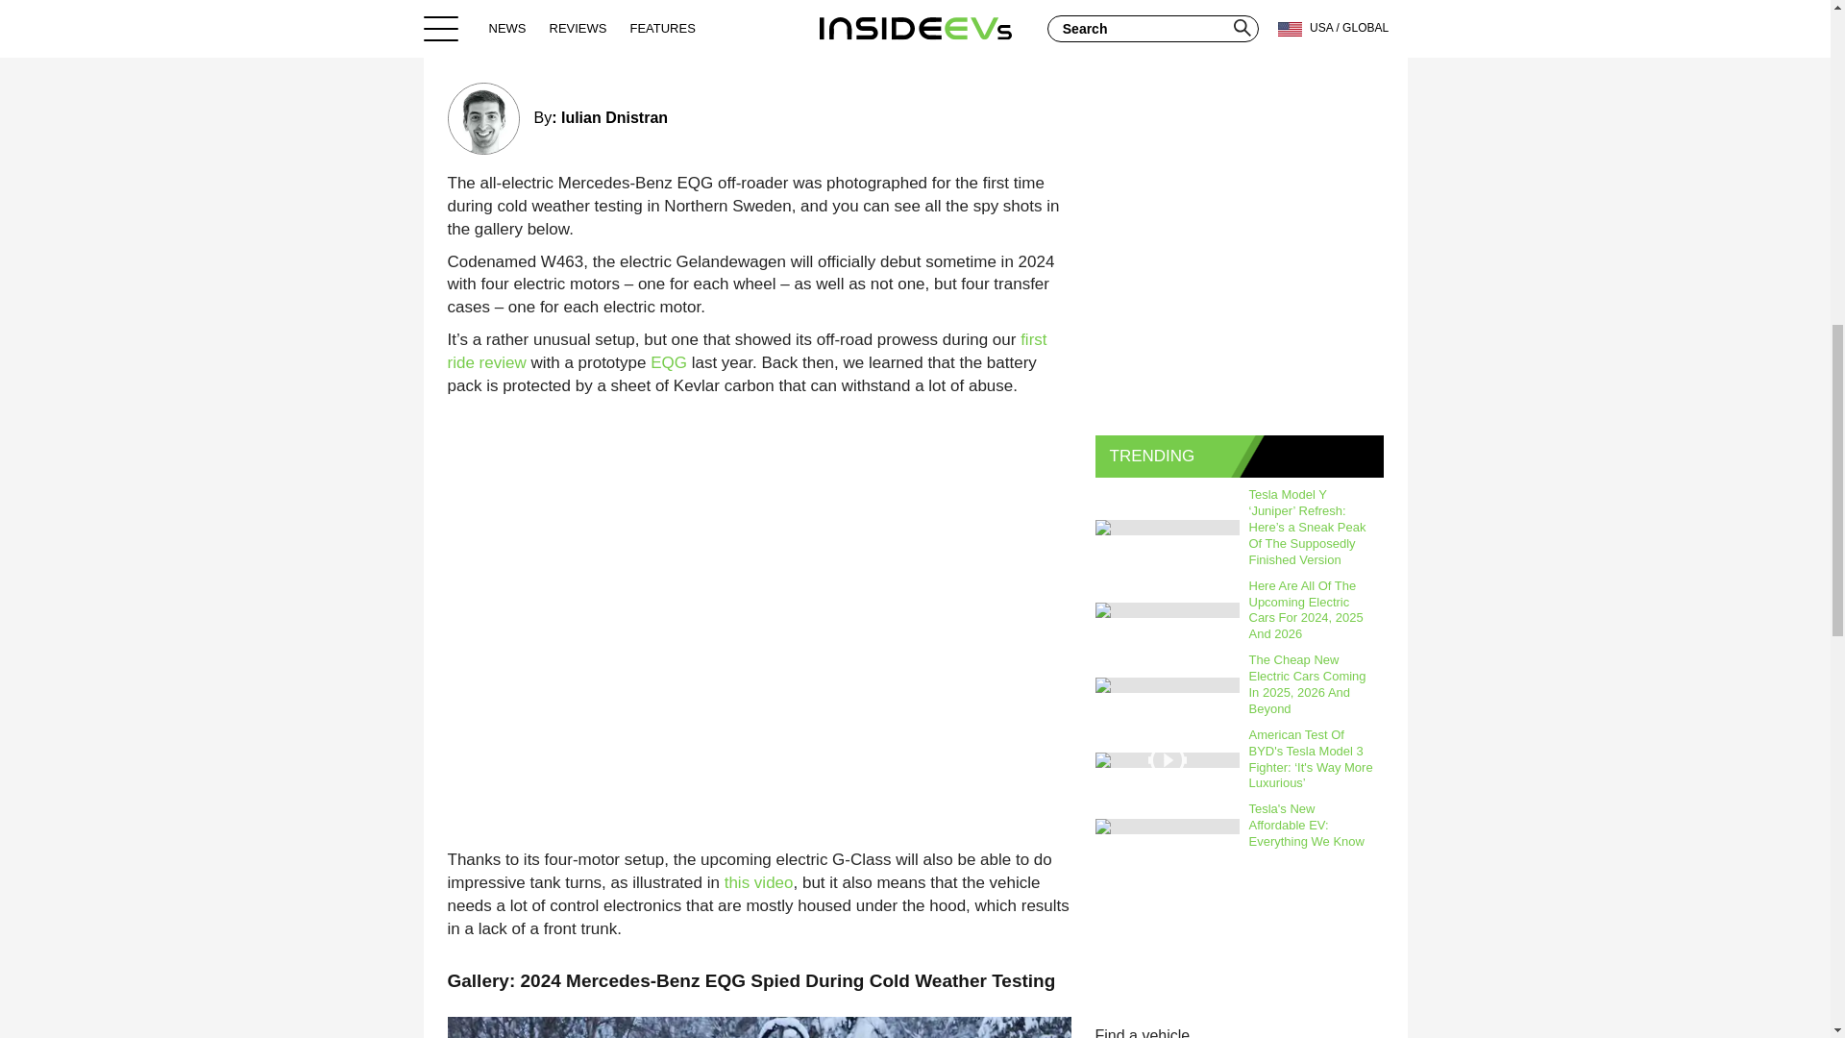 The image size is (1845, 1038). Describe the element at coordinates (669, 362) in the screenshot. I see `EQG` at that location.